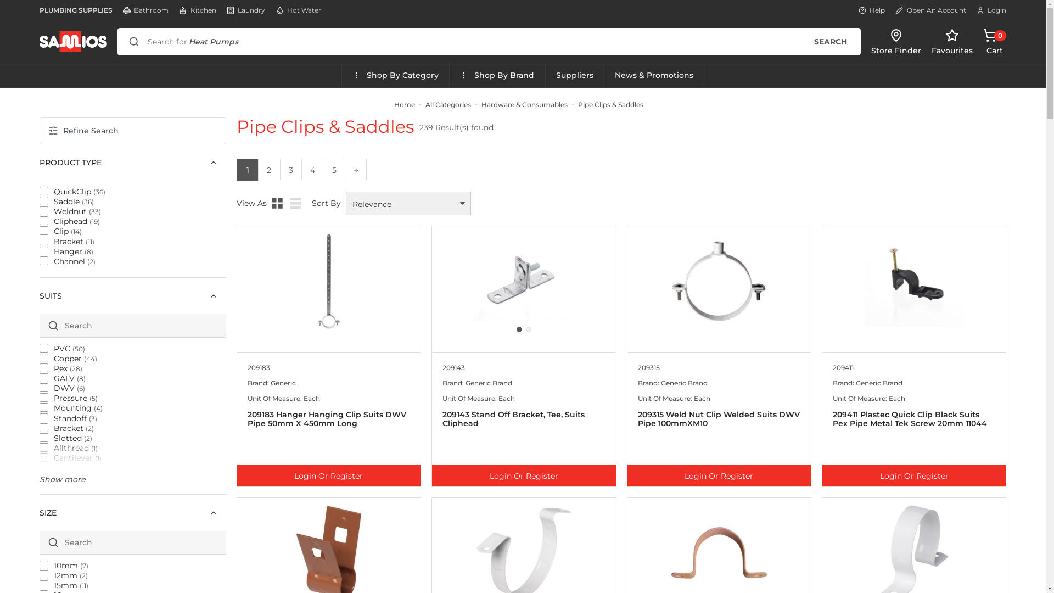 This screenshot has height=593, width=1054. Describe the element at coordinates (524, 475) in the screenshot. I see `Login Or Register` at that location.